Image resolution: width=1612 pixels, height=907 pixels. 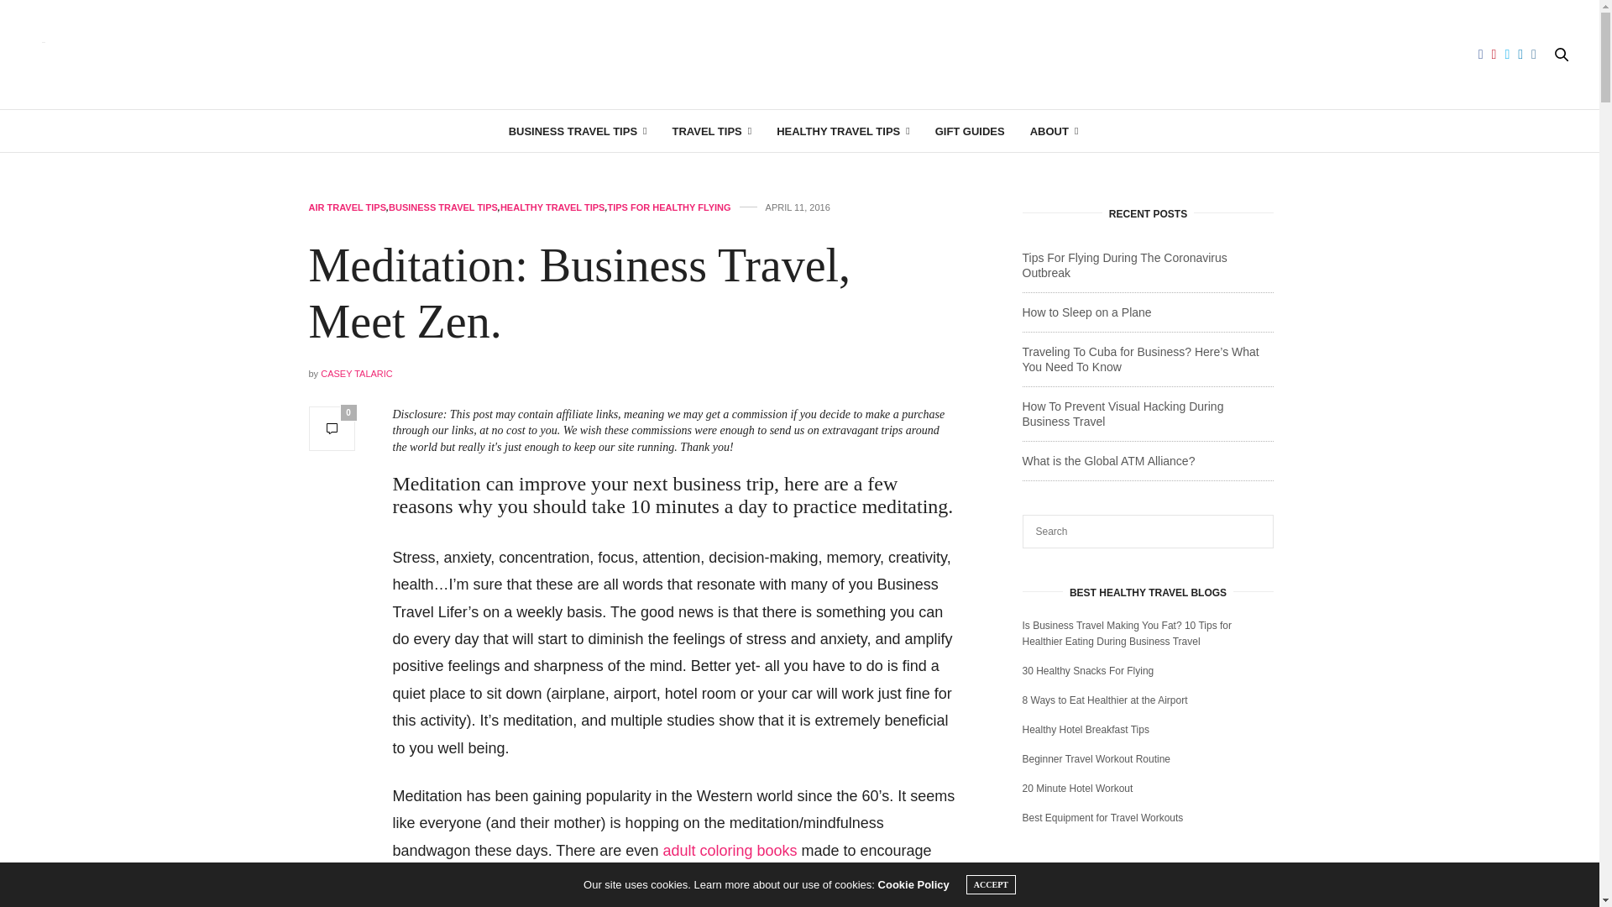 What do you see at coordinates (579, 293) in the screenshot?
I see `Meditation: Business Travel, Meet Zen.` at bounding box center [579, 293].